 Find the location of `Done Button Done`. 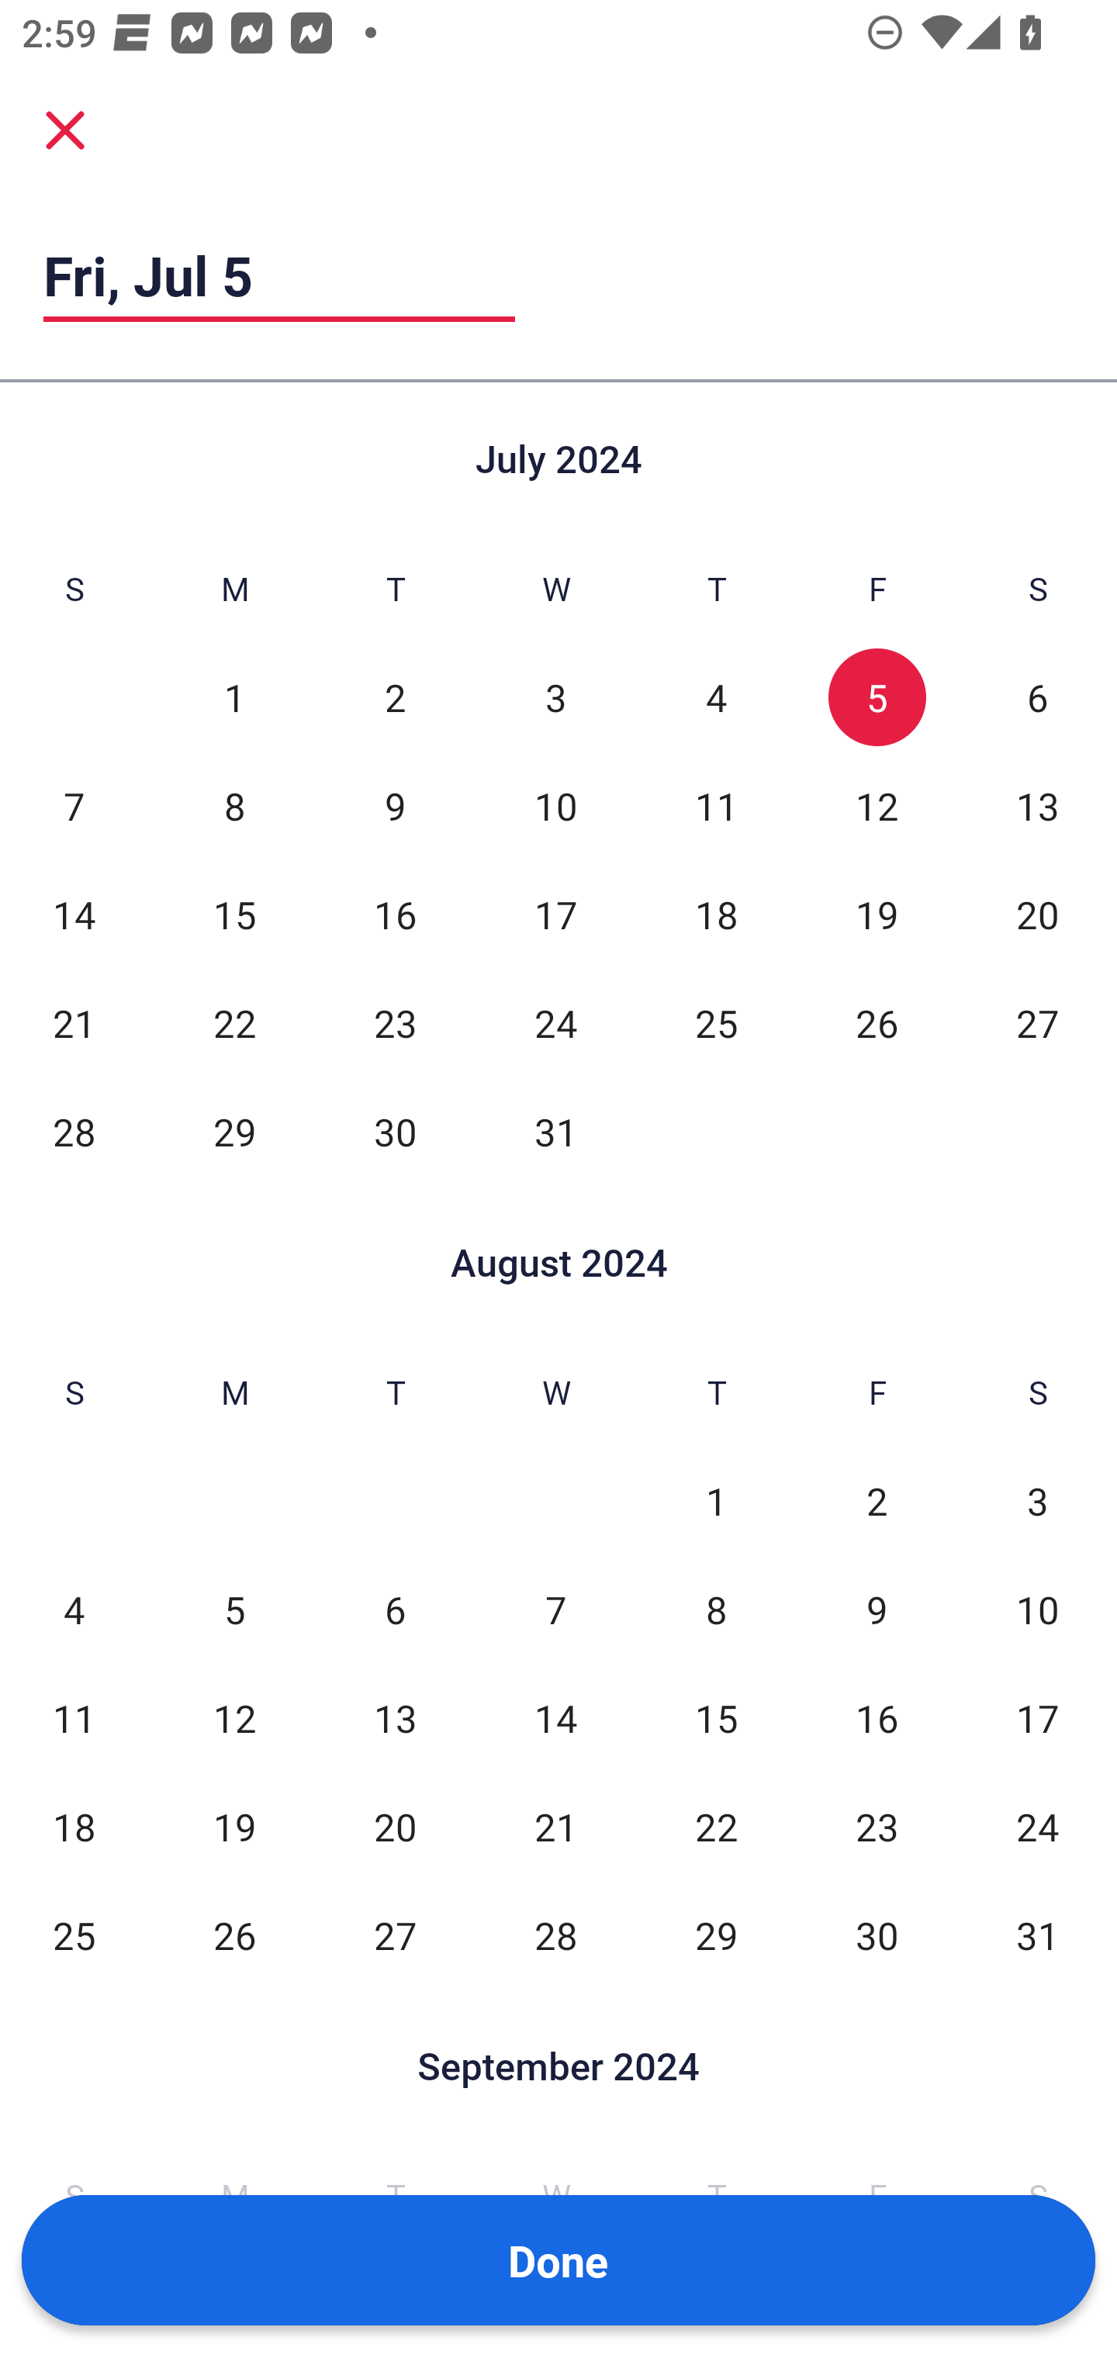

Done Button Done is located at coordinates (558, 2260).